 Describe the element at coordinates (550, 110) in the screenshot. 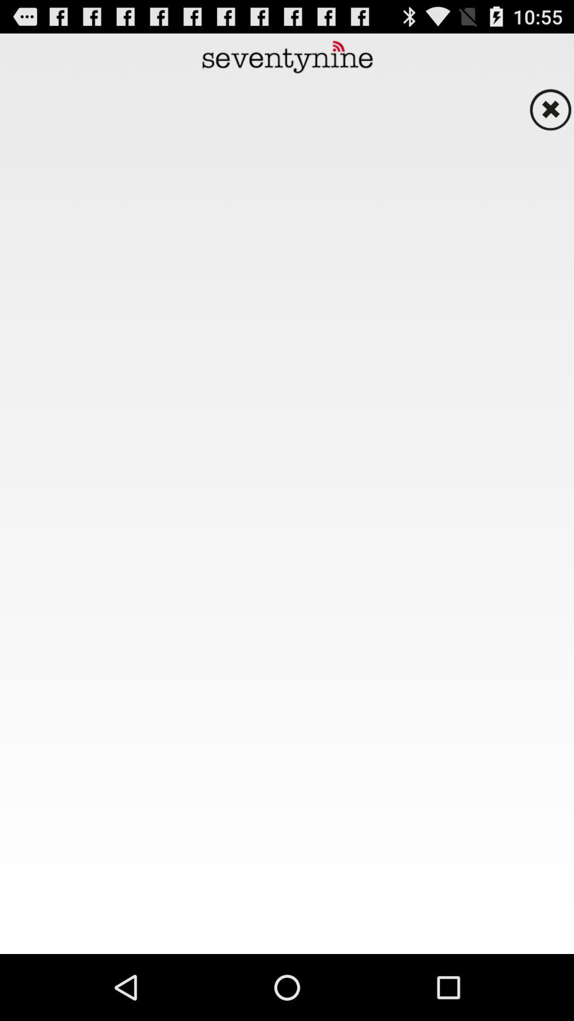

I see `close` at that location.